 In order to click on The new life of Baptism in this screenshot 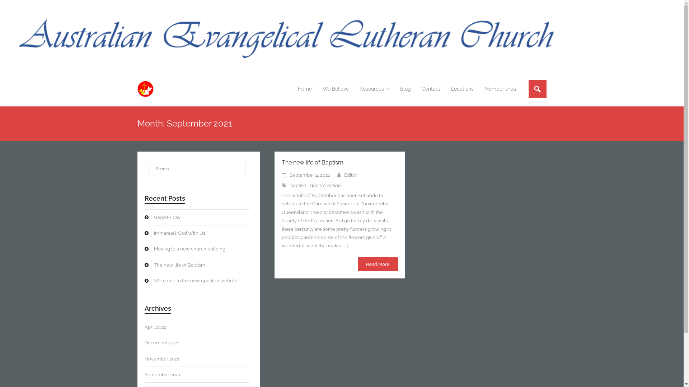, I will do `click(174, 265)`.